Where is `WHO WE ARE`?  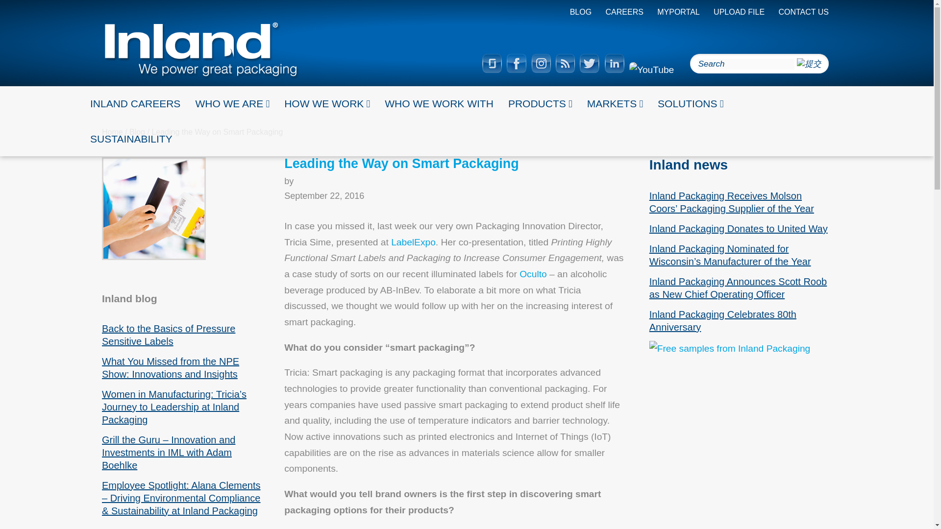 WHO WE ARE is located at coordinates (232, 104).